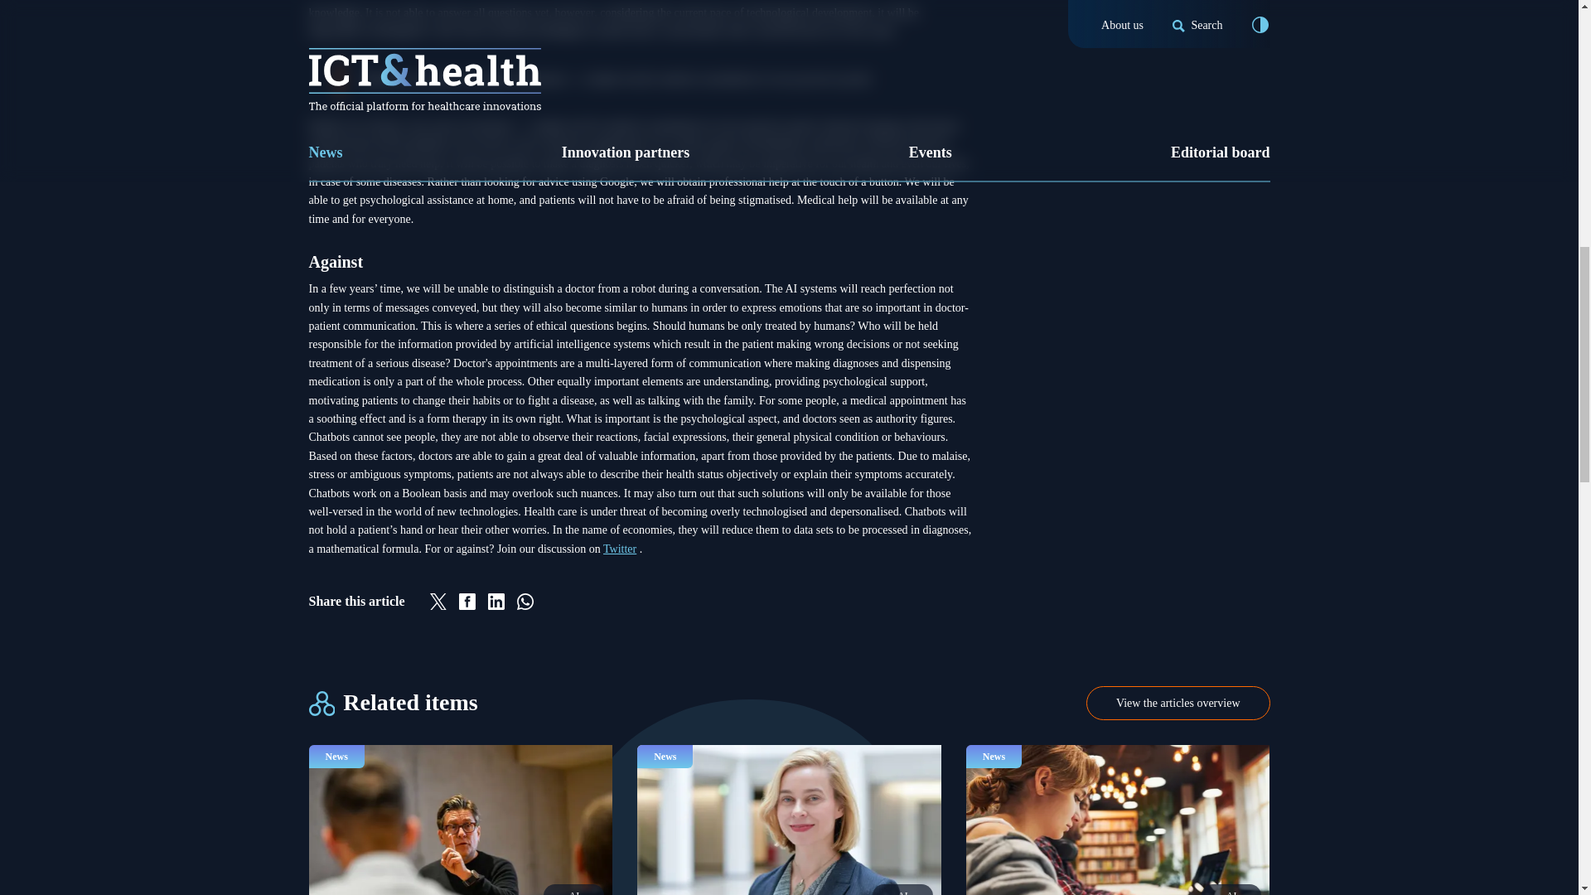 This screenshot has height=895, width=1591. Describe the element at coordinates (438, 602) in the screenshot. I see `Share on X` at that location.